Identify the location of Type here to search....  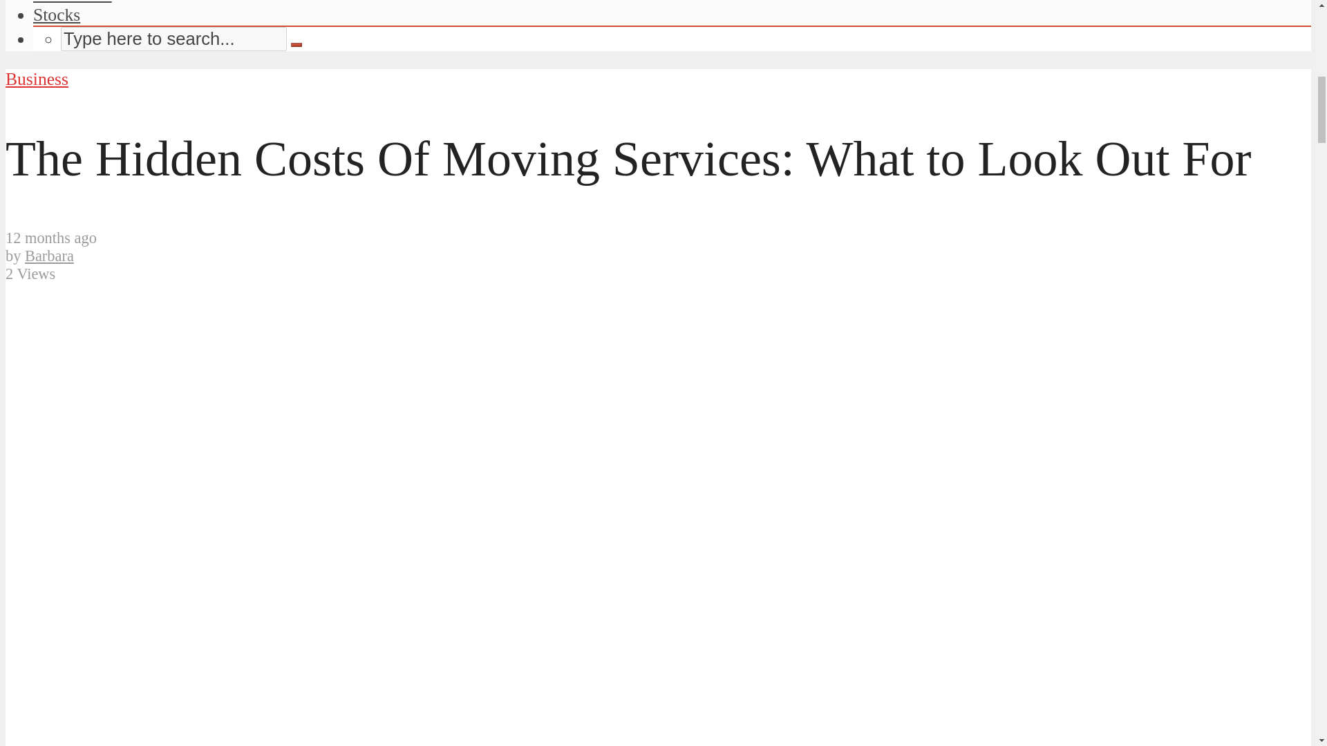
(173, 39).